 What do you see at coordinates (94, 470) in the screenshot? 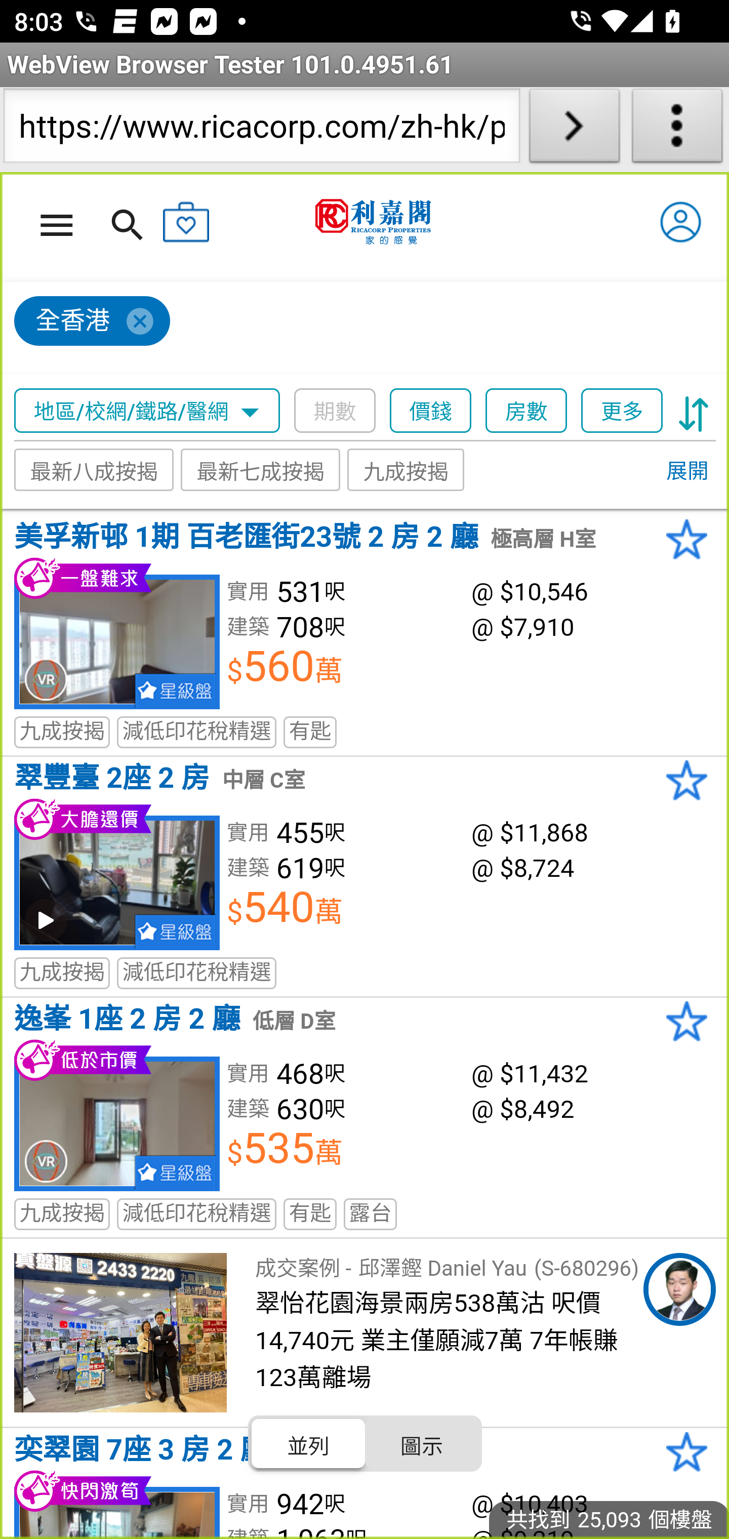
I see `最新八成按揭` at bounding box center [94, 470].